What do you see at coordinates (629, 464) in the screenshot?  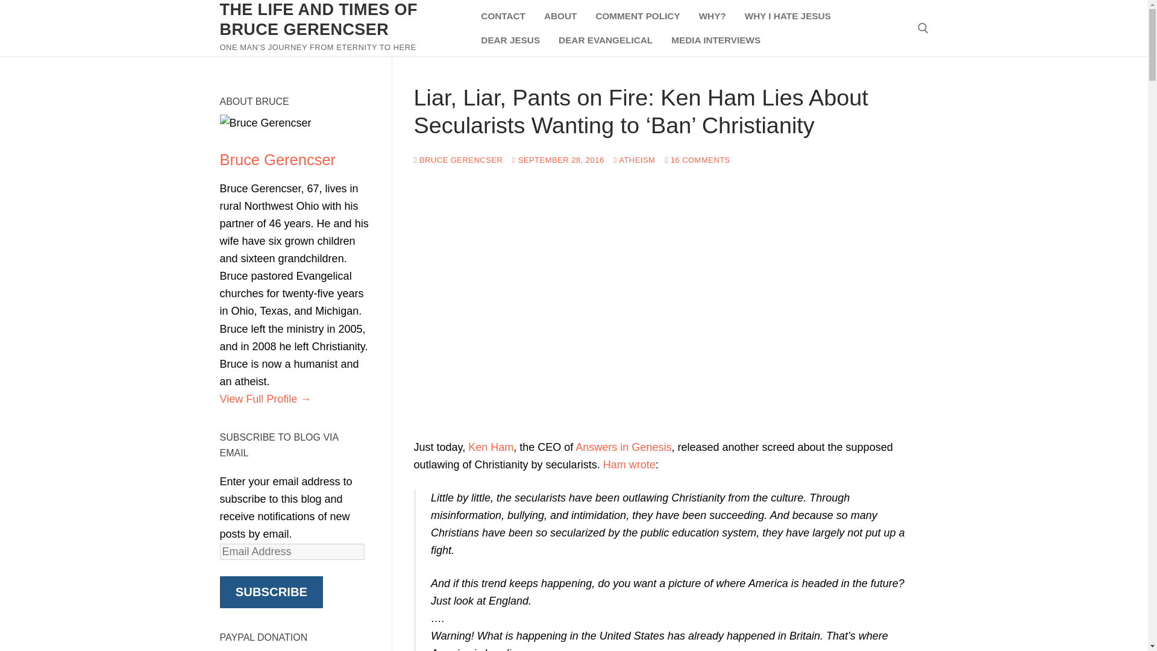 I see `Ham wrote` at bounding box center [629, 464].